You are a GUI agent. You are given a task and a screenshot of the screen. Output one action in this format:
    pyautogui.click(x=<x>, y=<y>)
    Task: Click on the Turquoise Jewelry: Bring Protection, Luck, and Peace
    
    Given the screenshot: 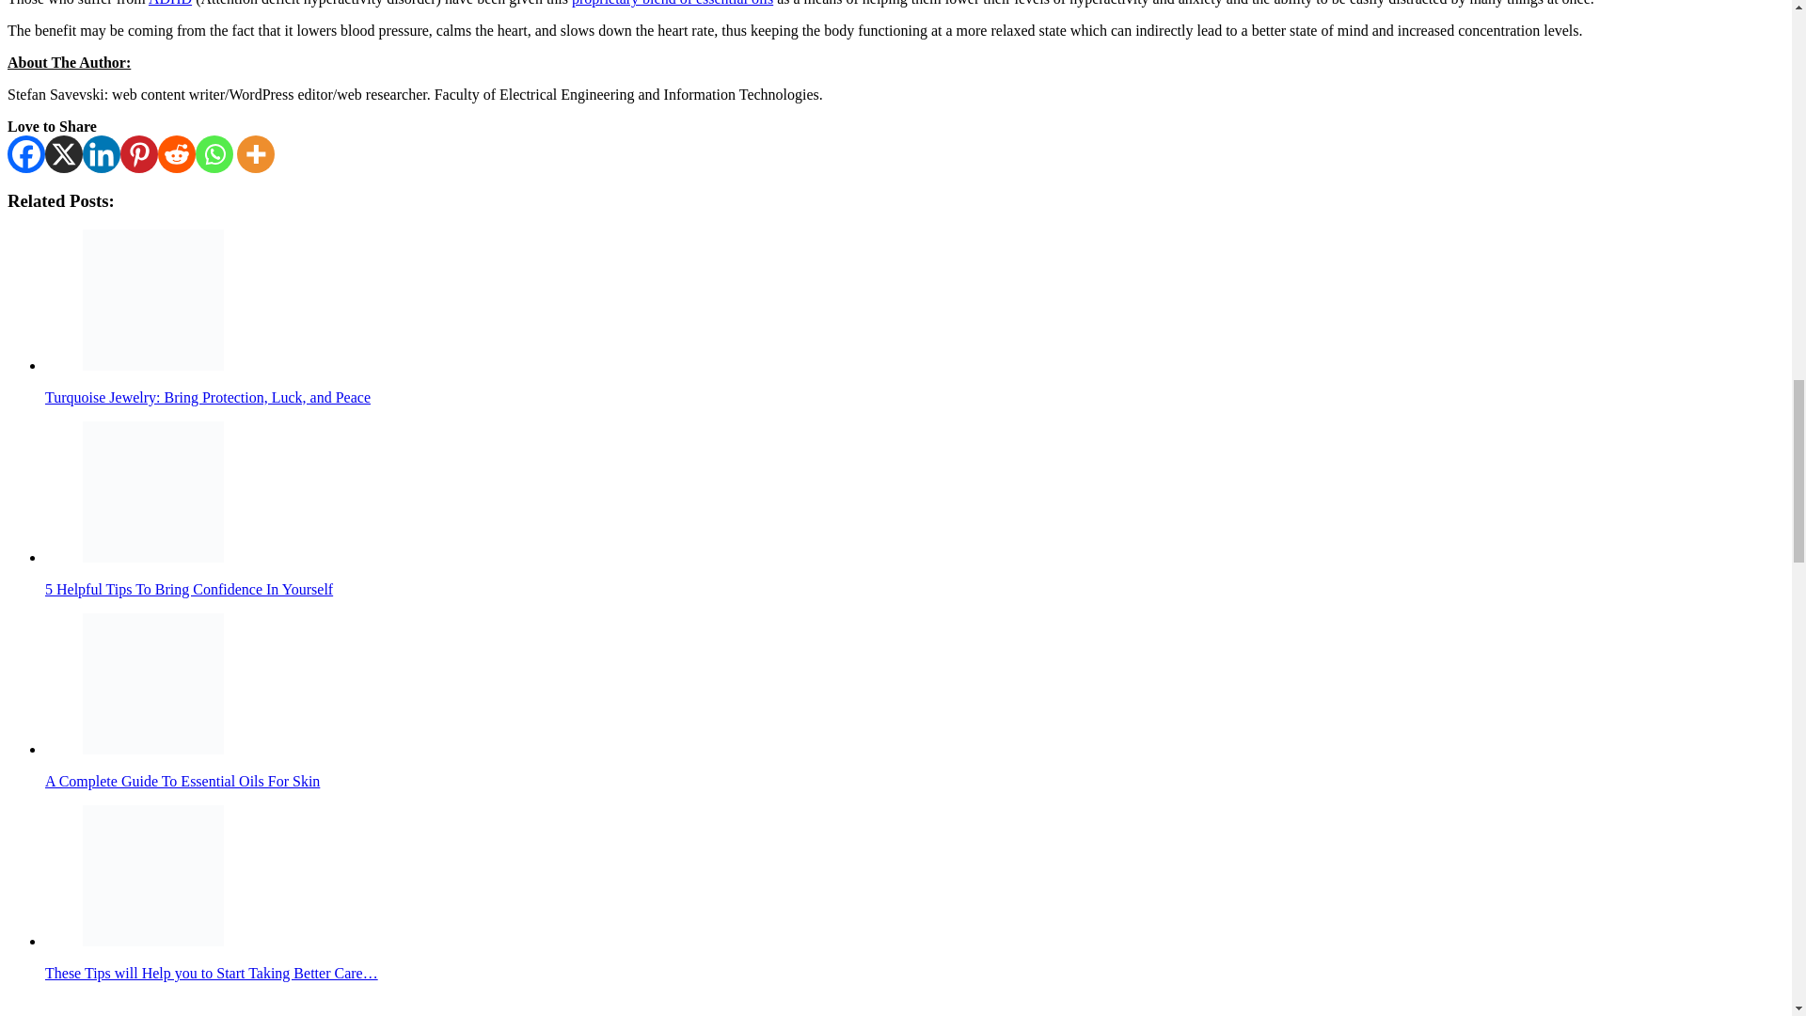 What is the action you would take?
    pyautogui.click(x=153, y=300)
    